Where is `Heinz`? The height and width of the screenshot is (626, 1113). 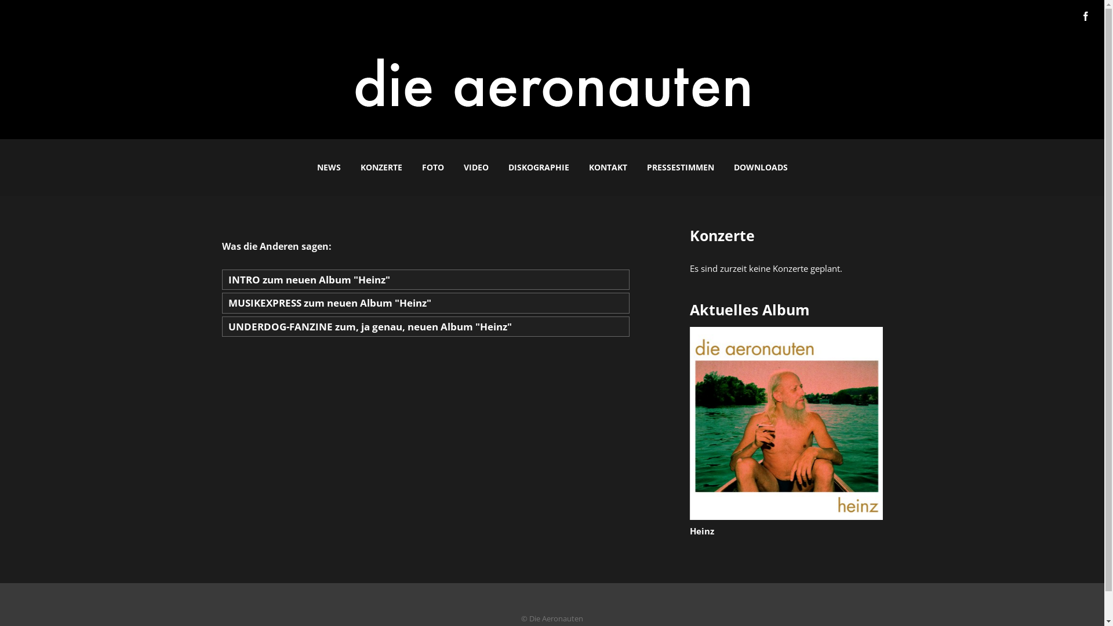 Heinz is located at coordinates (702, 531).